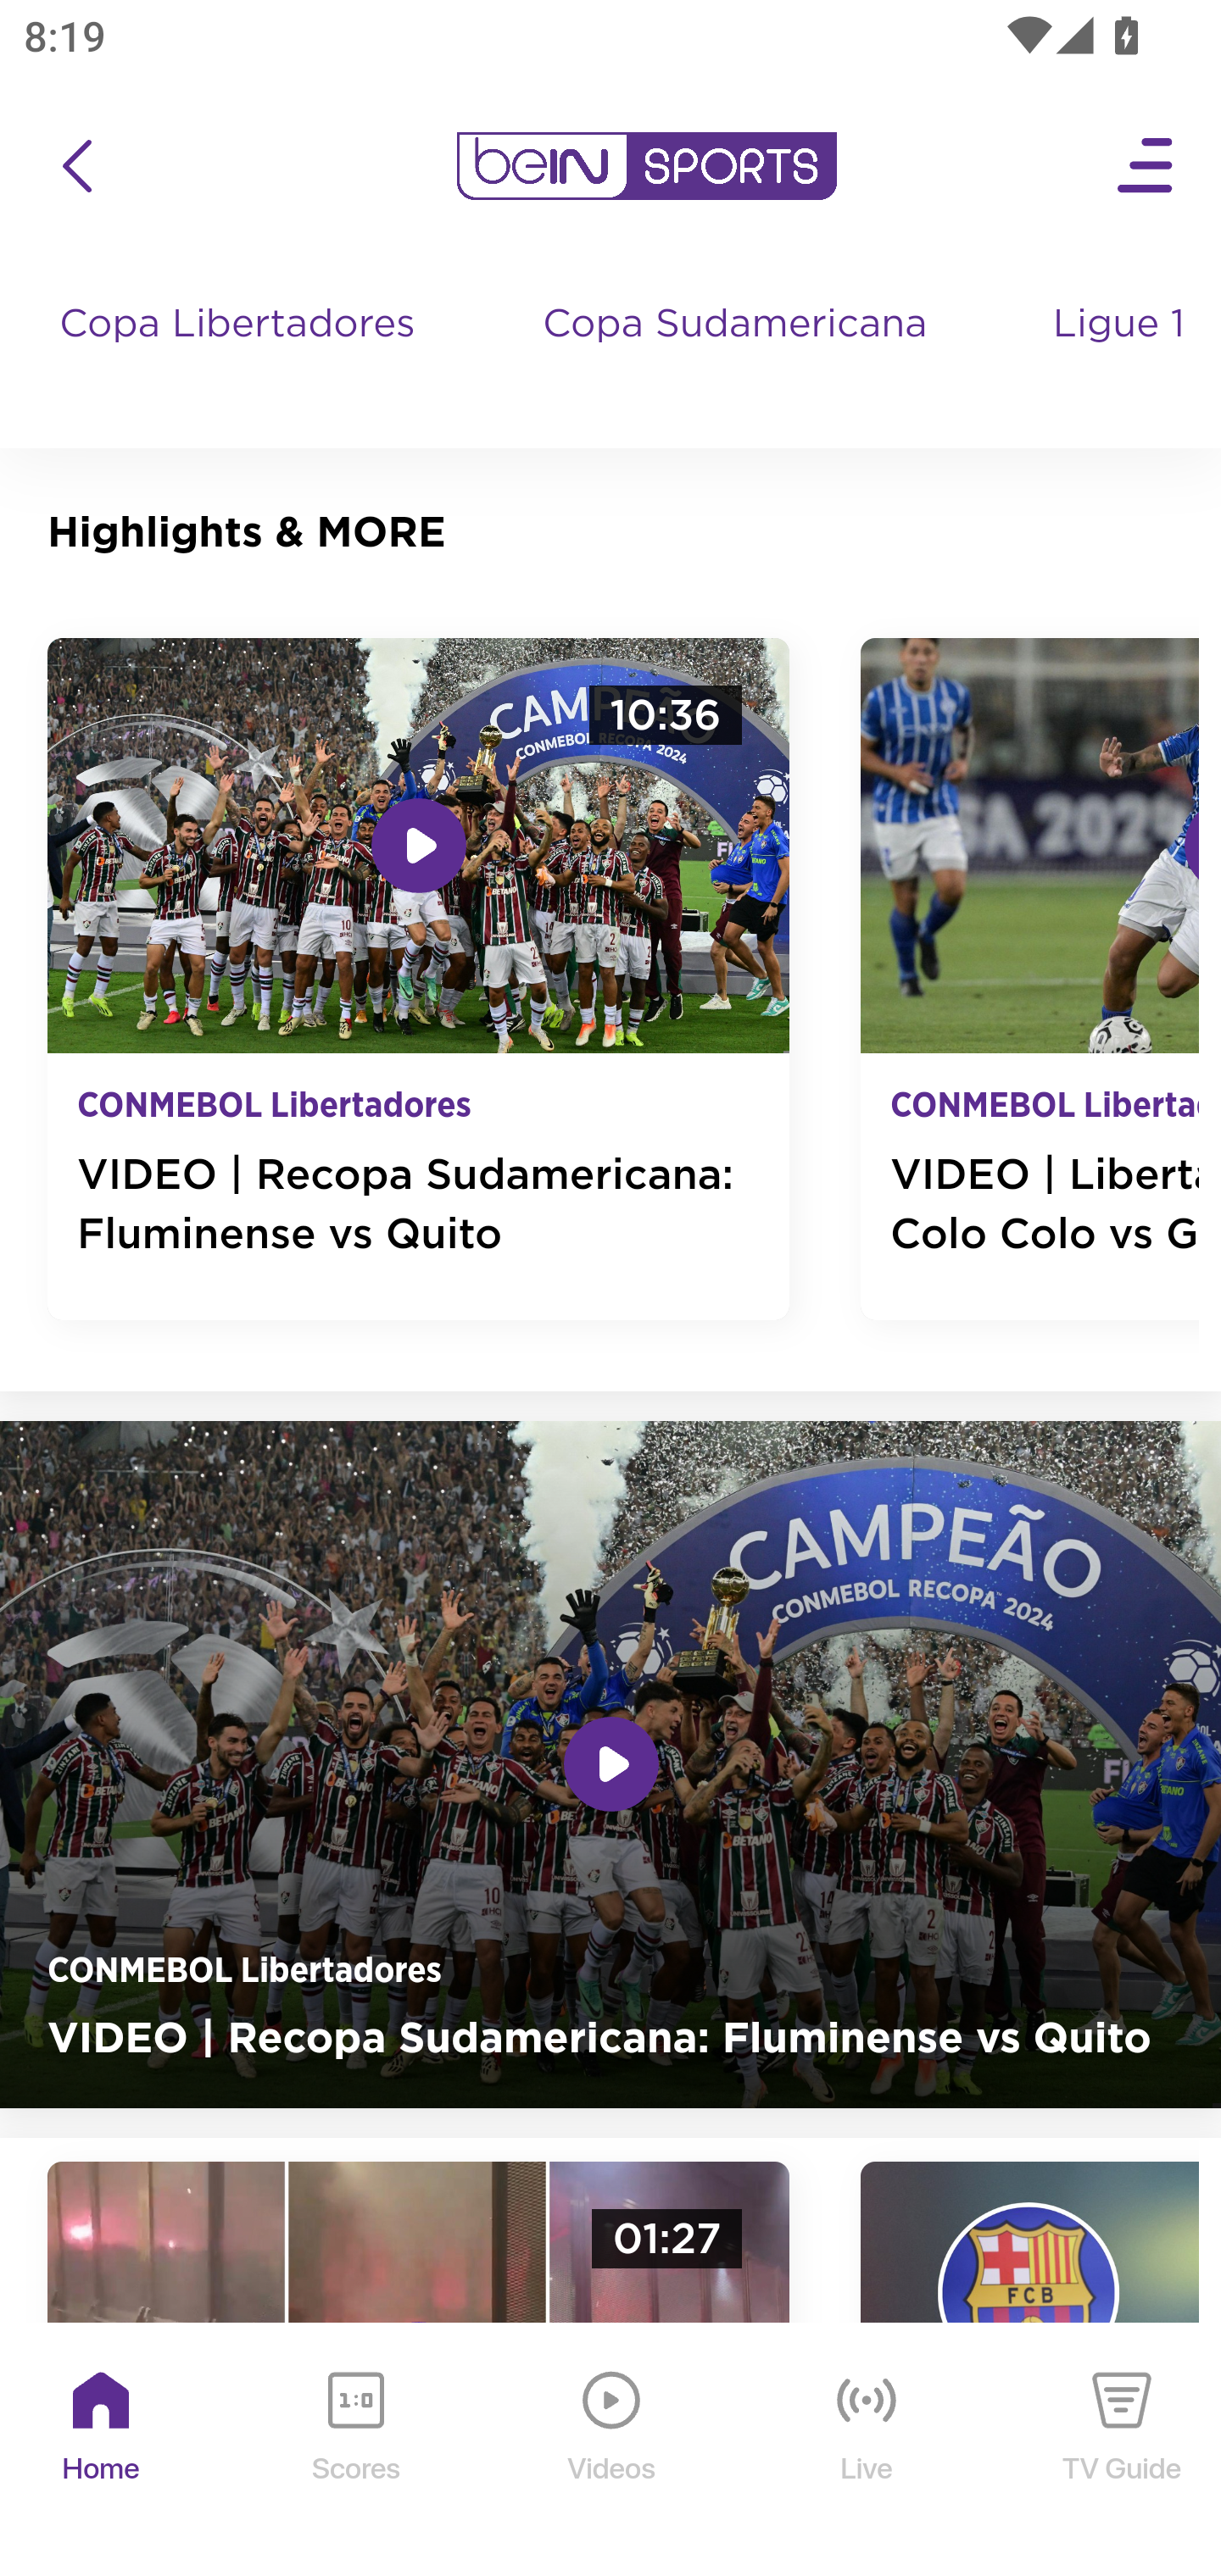  Describe the element at coordinates (1146, 166) in the screenshot. I see `Open Menu Icon` at that location.